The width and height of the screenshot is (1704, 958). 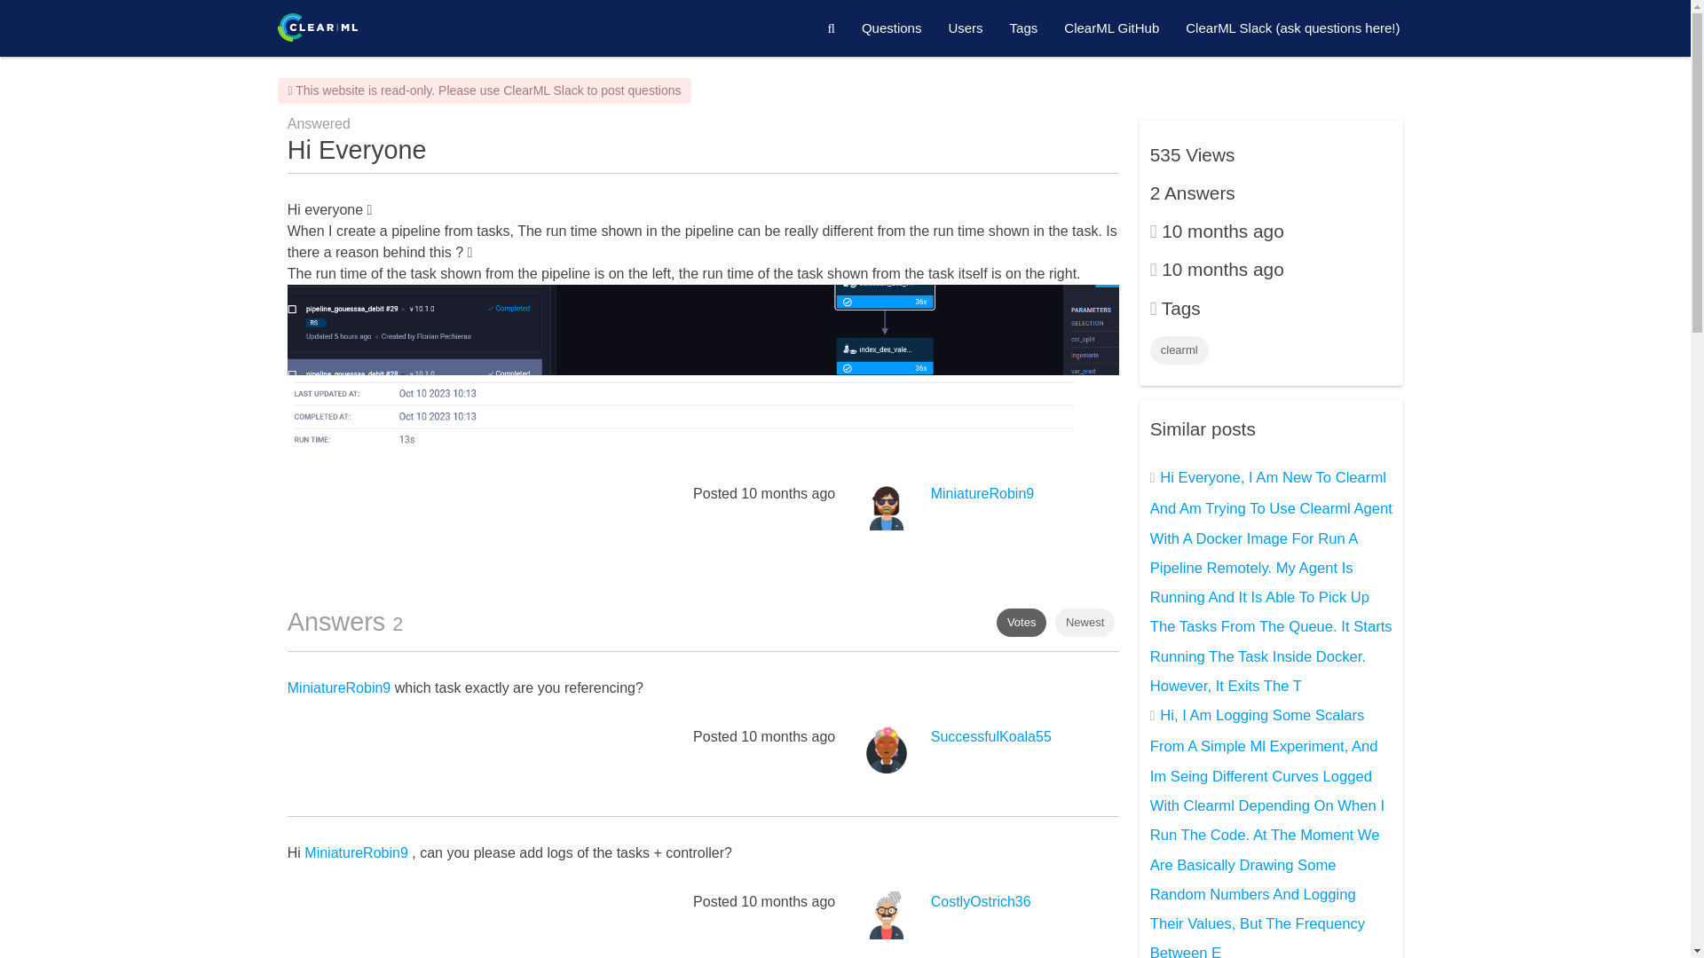 What do you see at coordinates (990, 736) in the screenshot?
I see `SuccessfulKoala55` at bounding box center [990, 736].